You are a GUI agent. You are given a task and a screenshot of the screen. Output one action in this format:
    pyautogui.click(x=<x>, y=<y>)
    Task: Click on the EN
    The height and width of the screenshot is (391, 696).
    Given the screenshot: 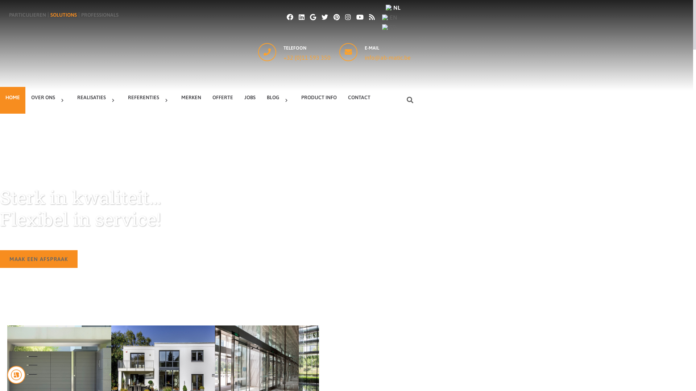 What is the action you would take?
    pyautogui.click(x=393, y=17)
    